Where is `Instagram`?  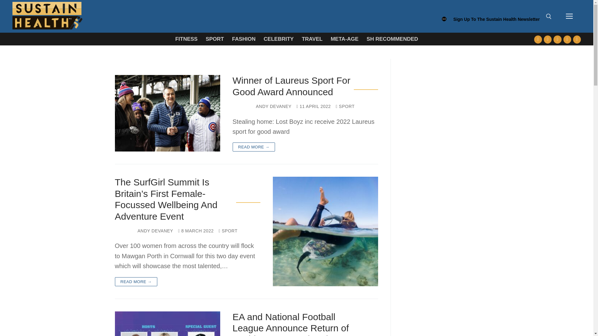 Instagram is located at coordinates (567, 39).